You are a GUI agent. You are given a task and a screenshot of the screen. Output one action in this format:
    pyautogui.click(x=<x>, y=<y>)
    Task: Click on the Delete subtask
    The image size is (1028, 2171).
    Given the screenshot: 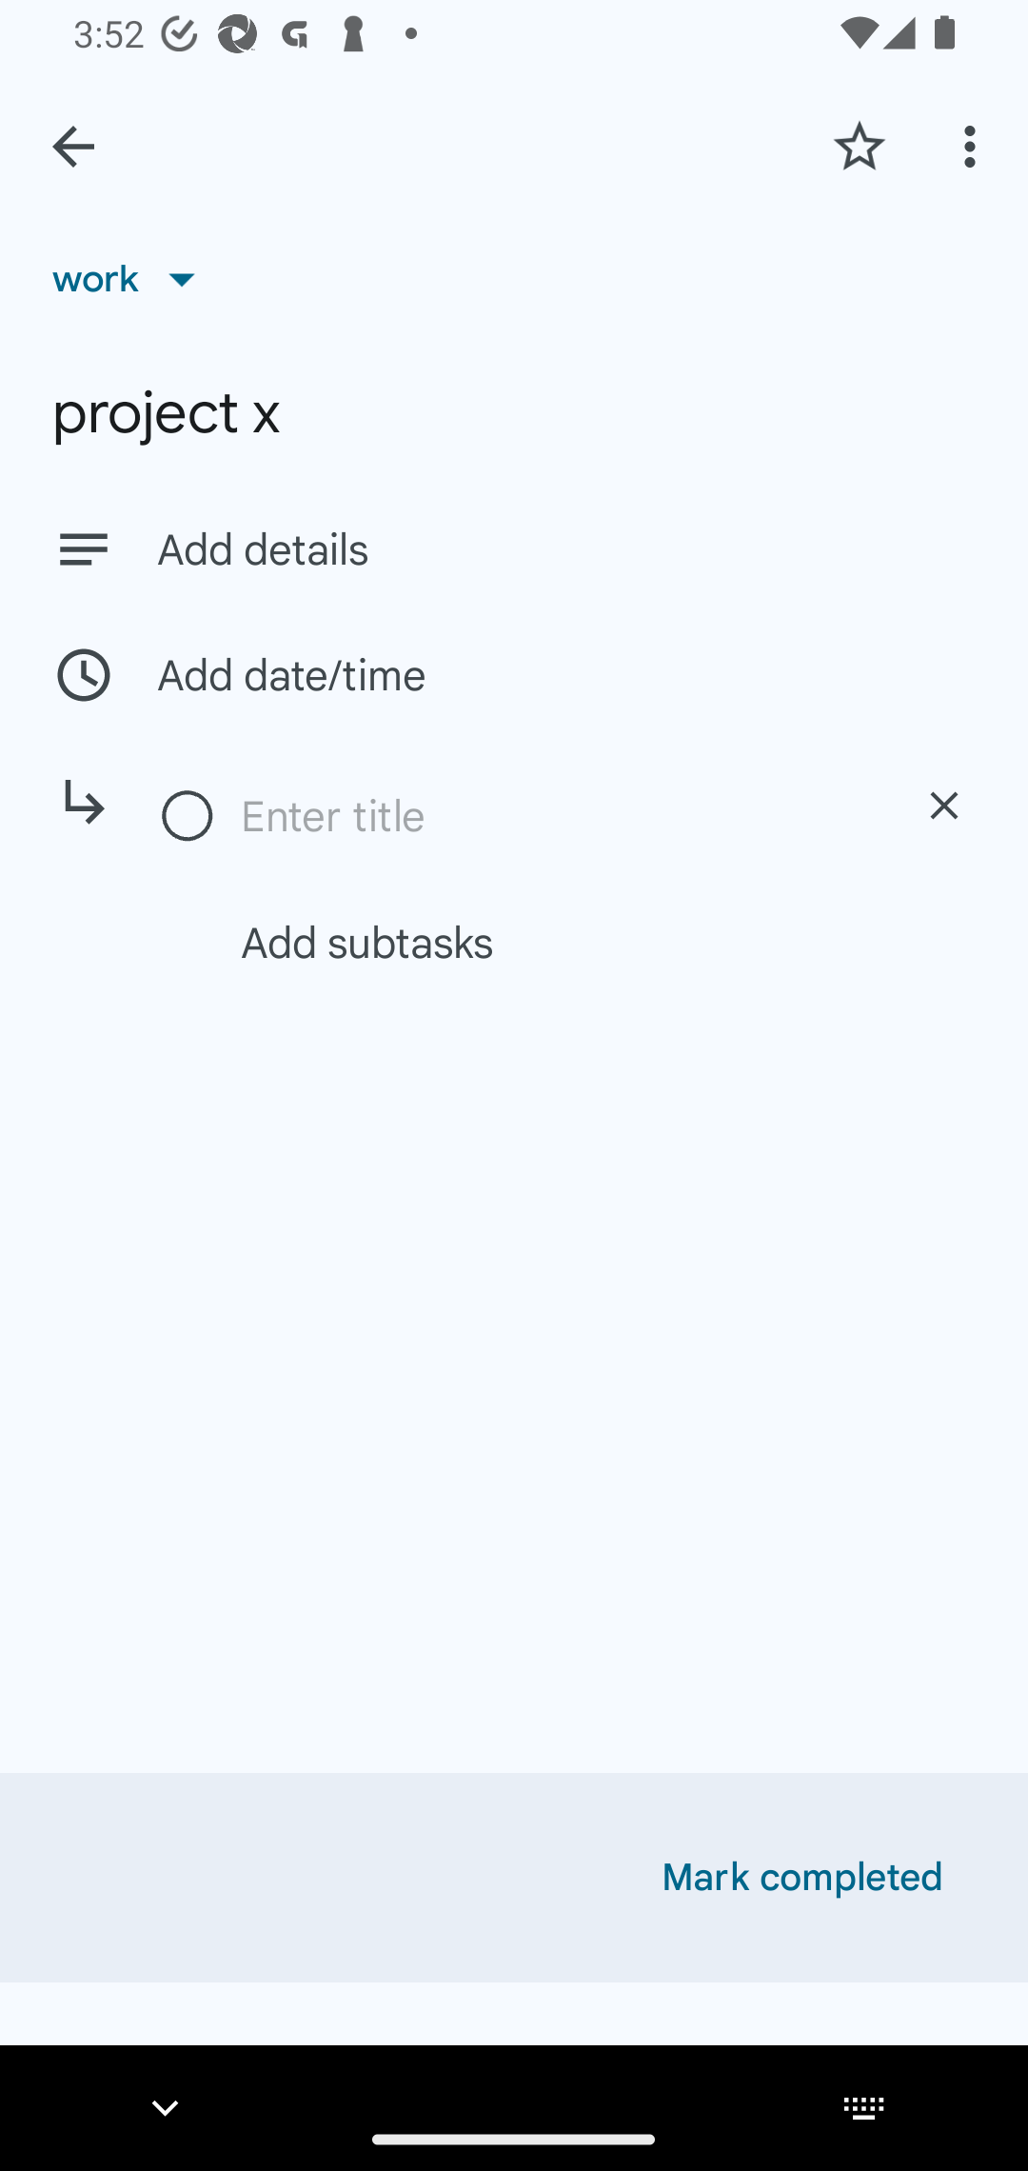 What is the action you would take?
    pyautogui.click(x=944, y=806)
    